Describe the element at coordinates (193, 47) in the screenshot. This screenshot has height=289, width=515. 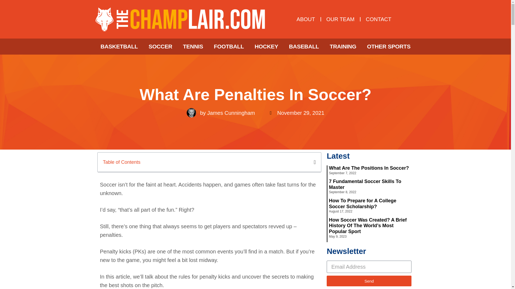
I see `TENNIS` at that location.